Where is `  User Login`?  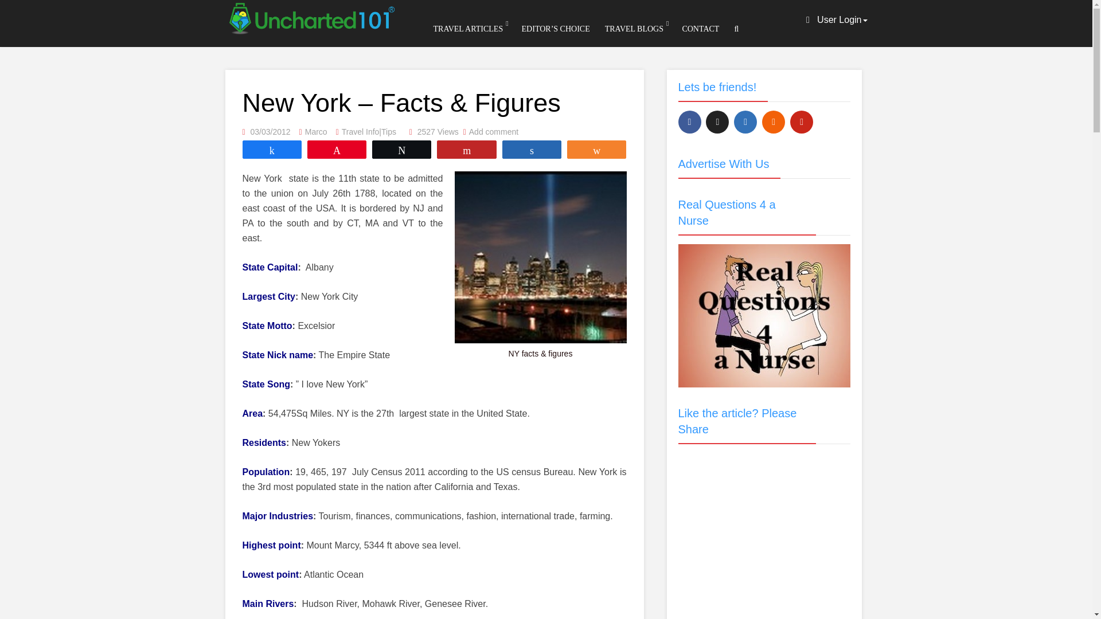
  User Login is located at coordinates (837, 19).